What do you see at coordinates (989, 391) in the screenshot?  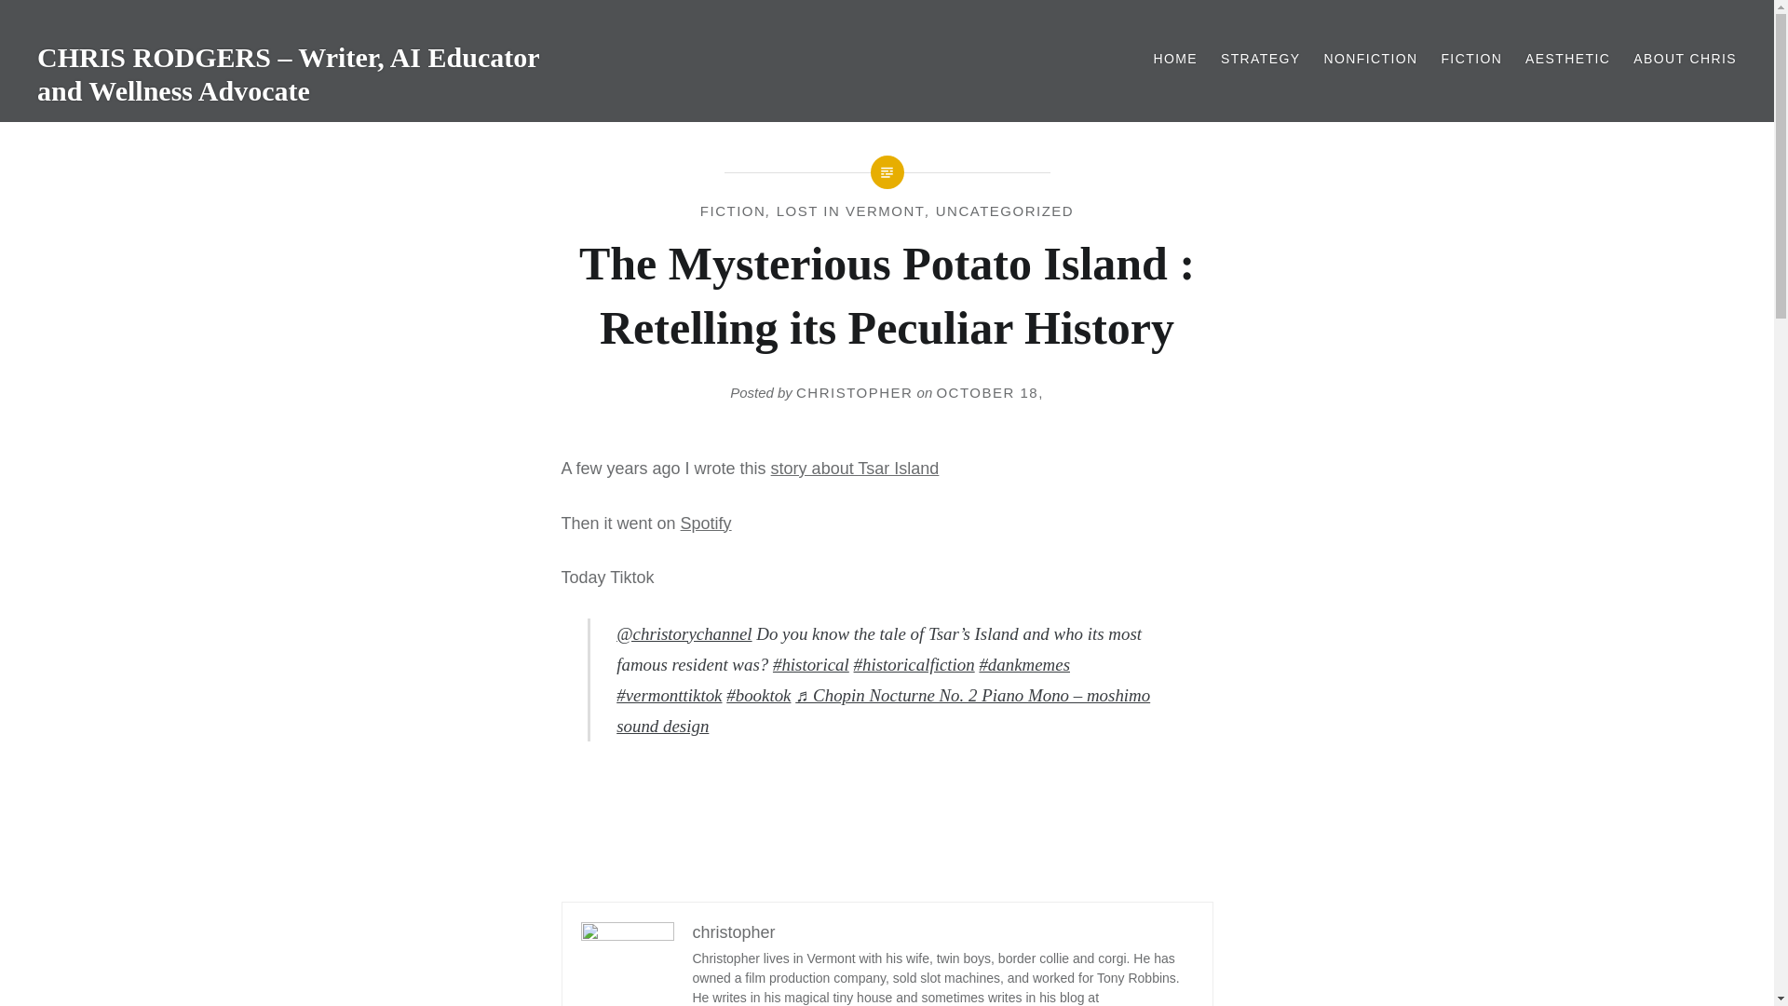 I see `OCTOBER 18,` at bounding box center [989, 391].